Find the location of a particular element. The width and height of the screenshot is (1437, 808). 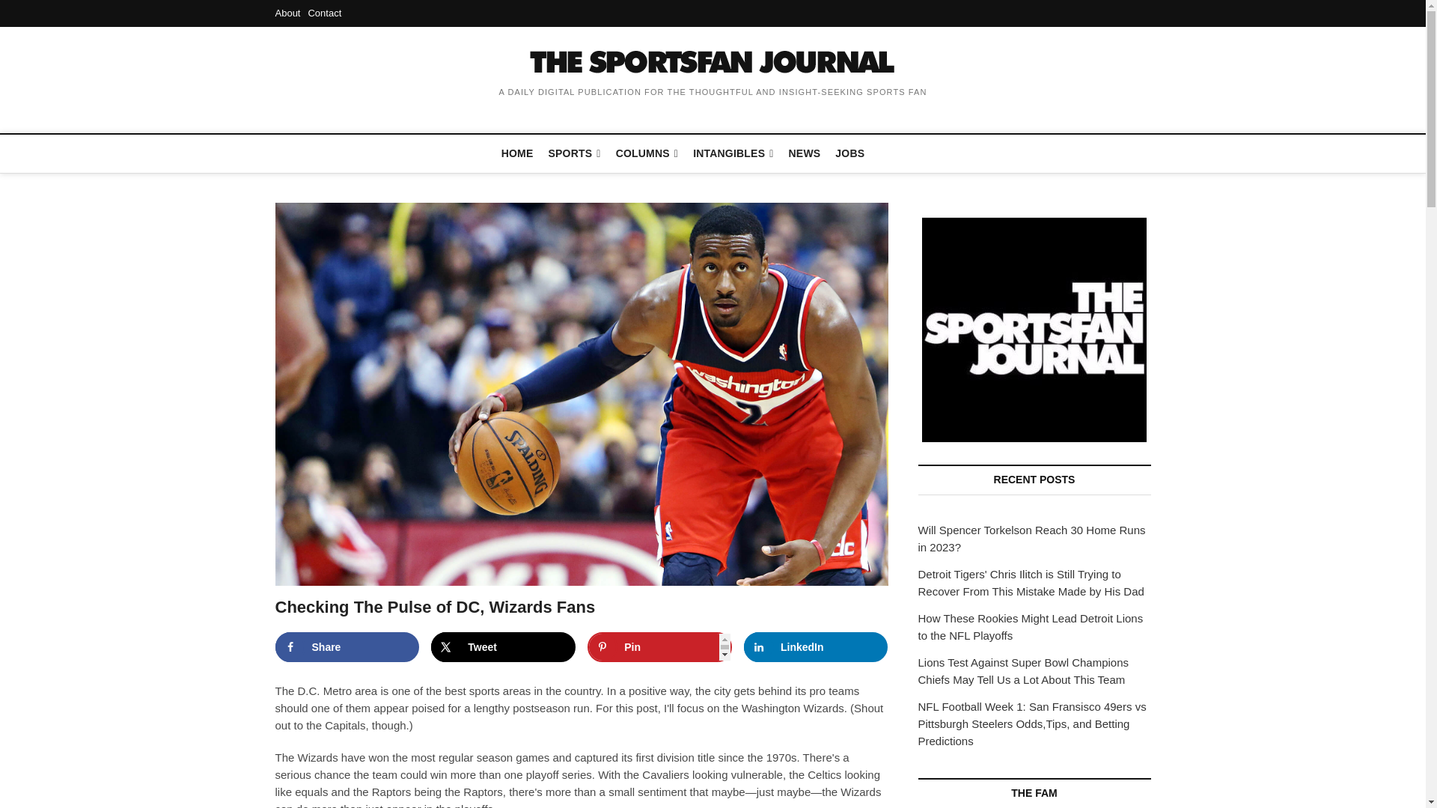

Tweet is located at coordinates (503, 646).